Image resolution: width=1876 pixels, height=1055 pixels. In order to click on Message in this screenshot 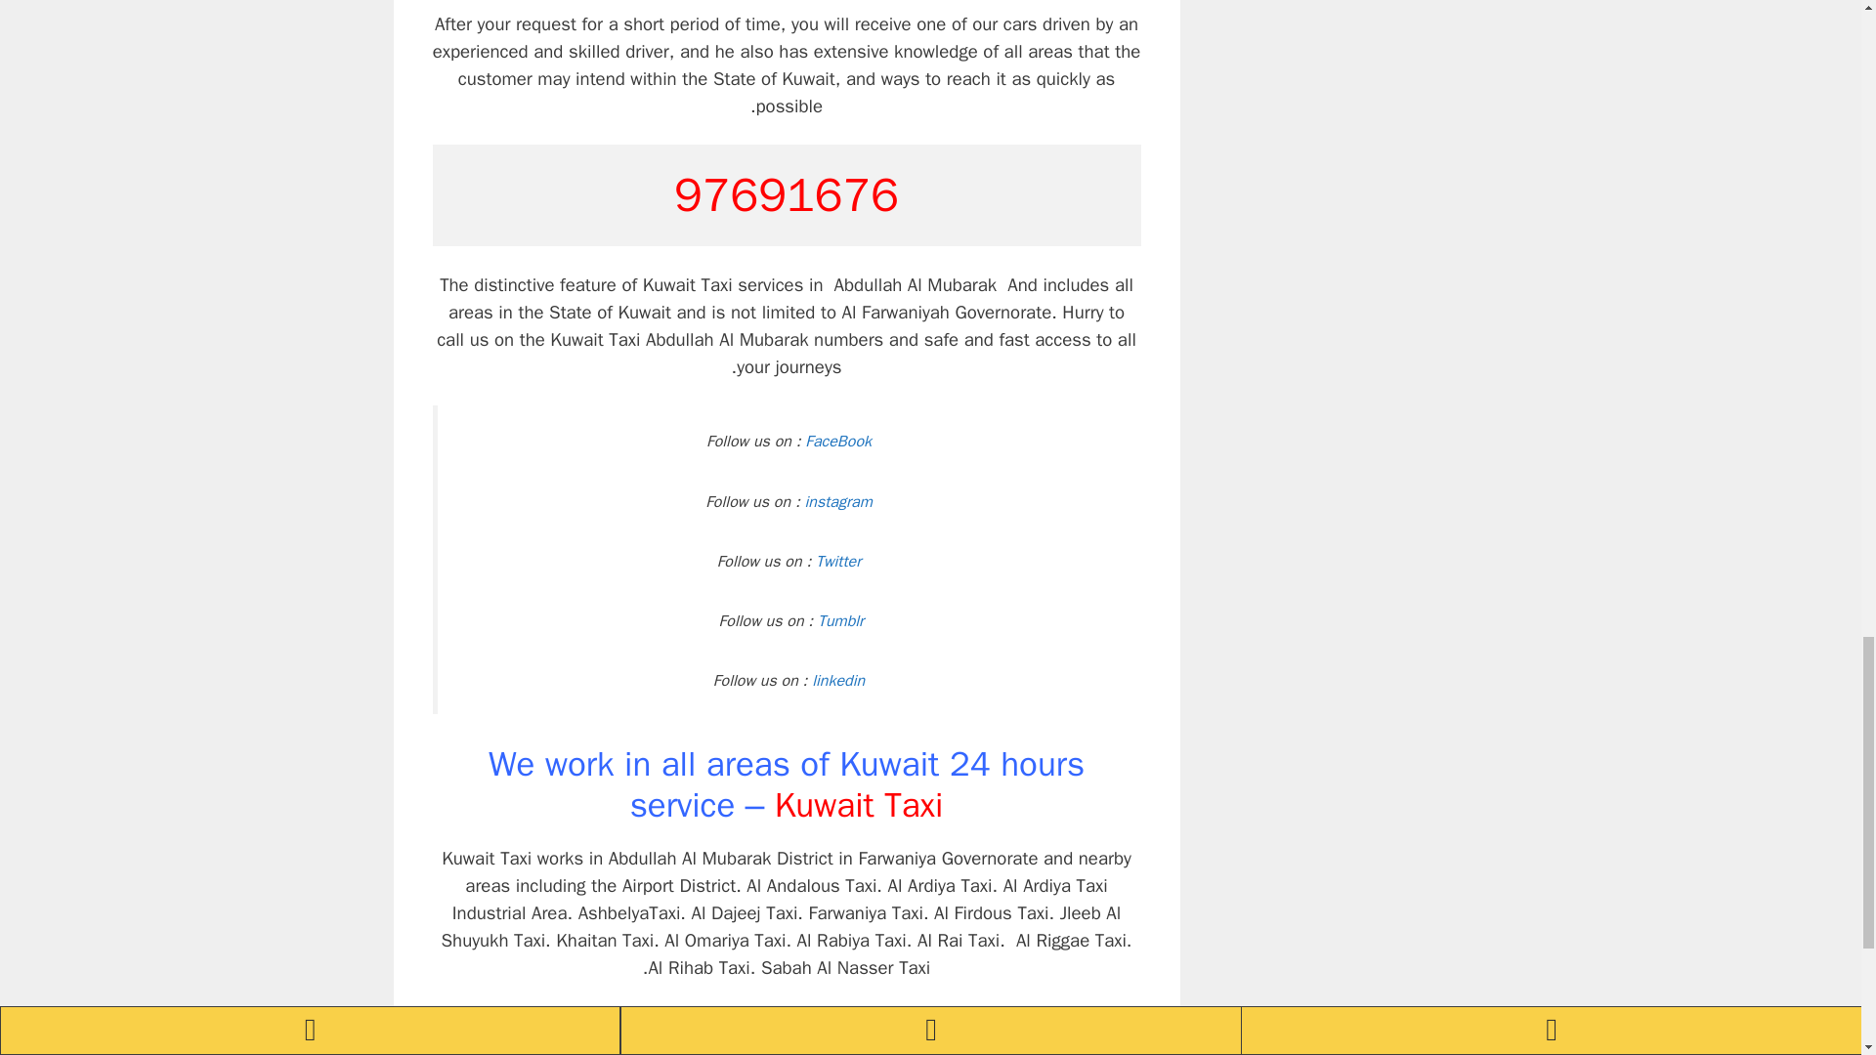, I will do `click(848, 1026)`.